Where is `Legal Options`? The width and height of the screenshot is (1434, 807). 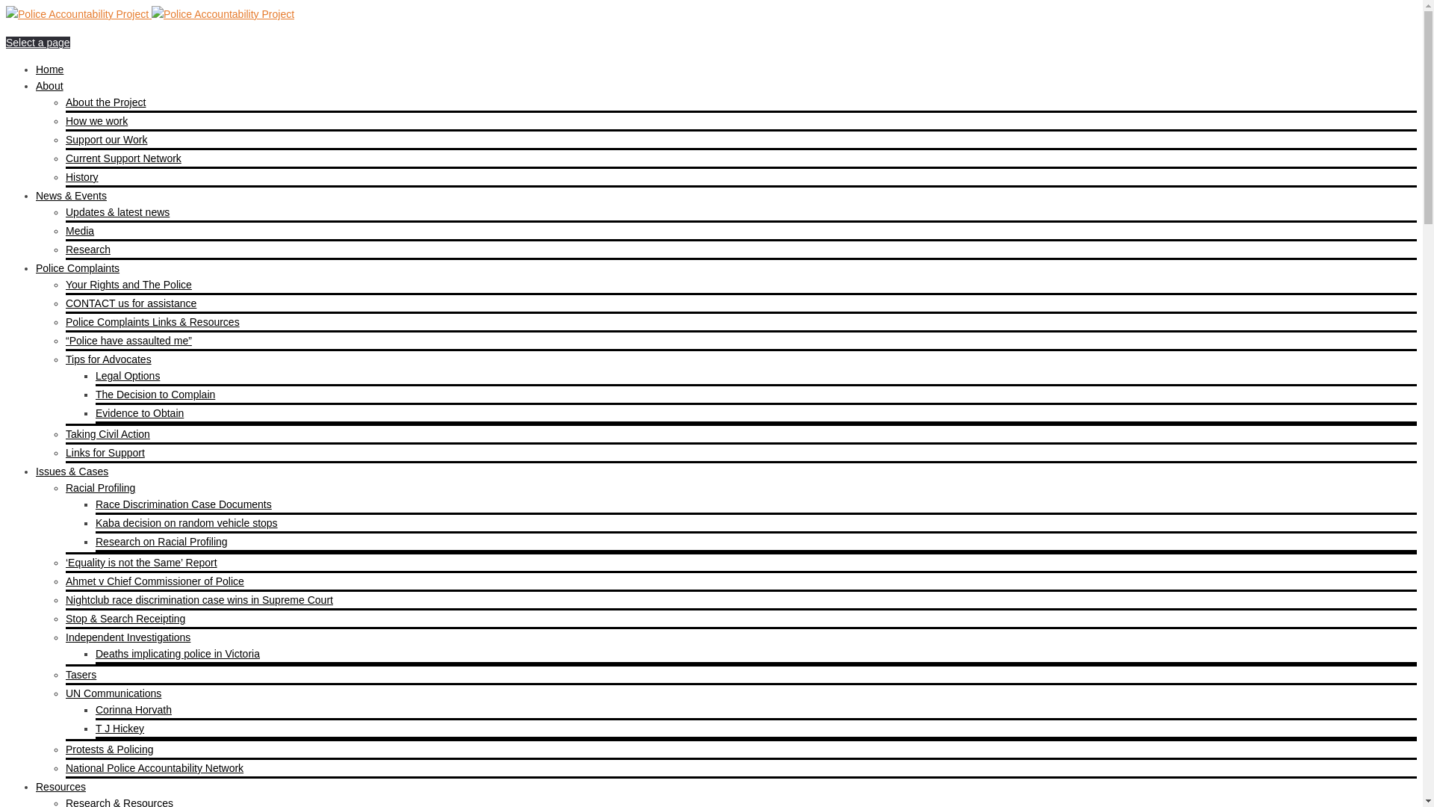 Legal Options is located at coordinates (128, 376).